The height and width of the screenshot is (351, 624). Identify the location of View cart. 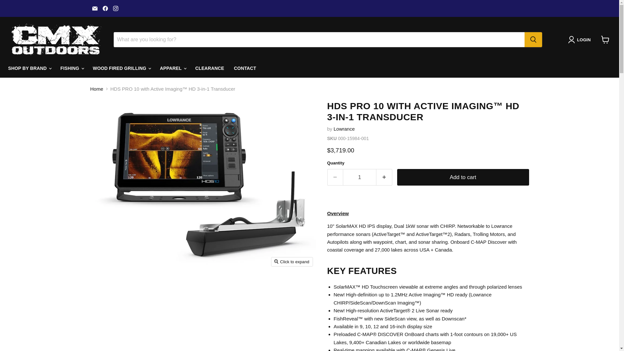
(605, 40).